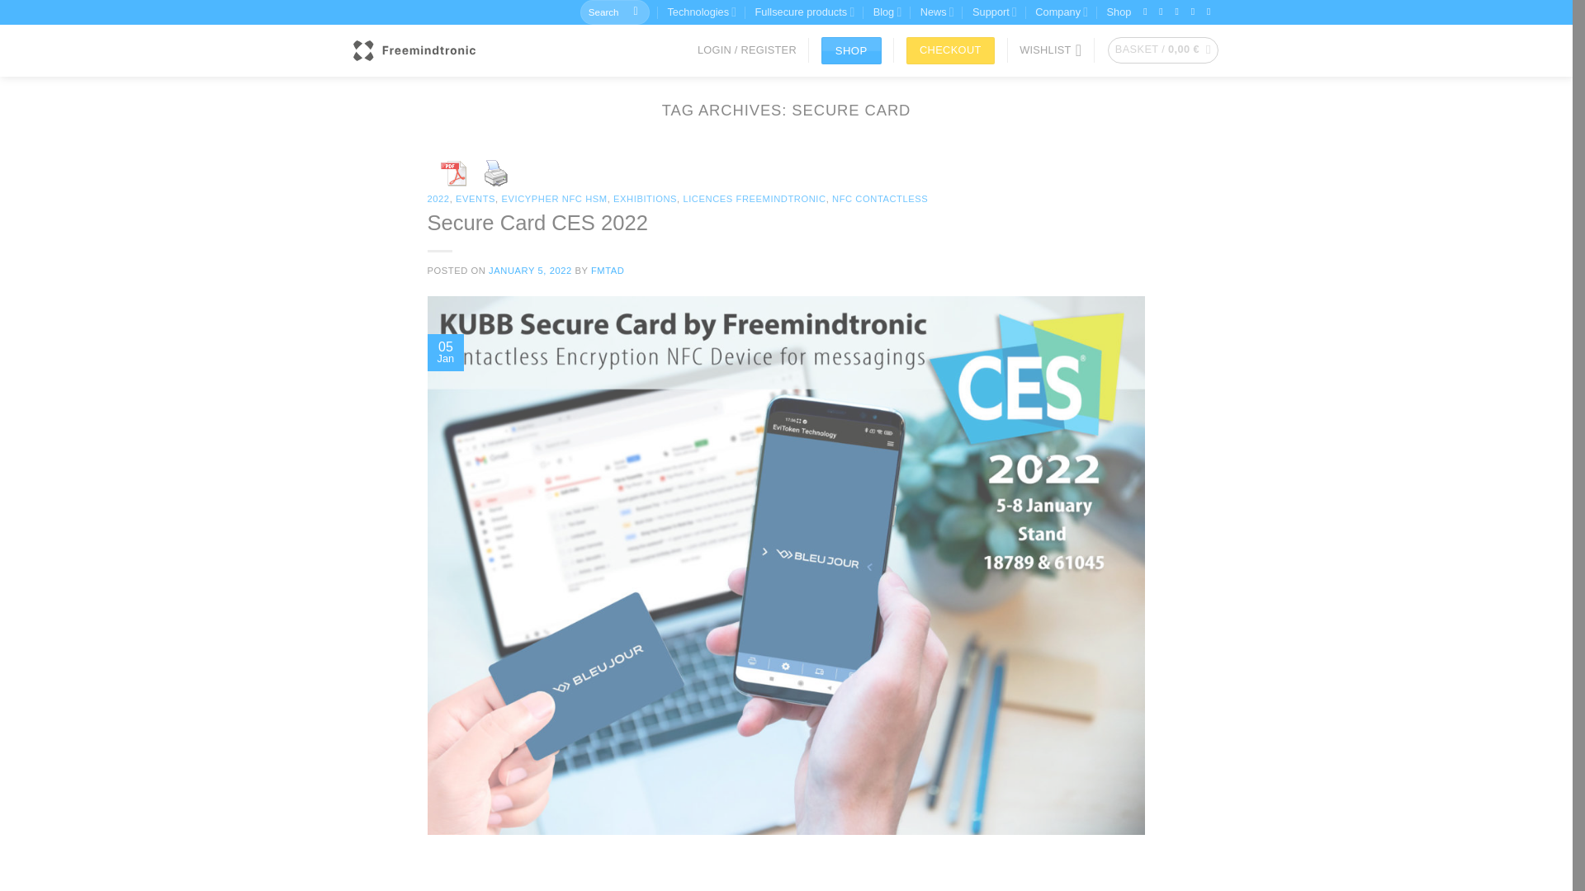  What do you see at coordinates (702, 12) in the screenshot?
I see `Technologies` at bounding box center [702, 12].